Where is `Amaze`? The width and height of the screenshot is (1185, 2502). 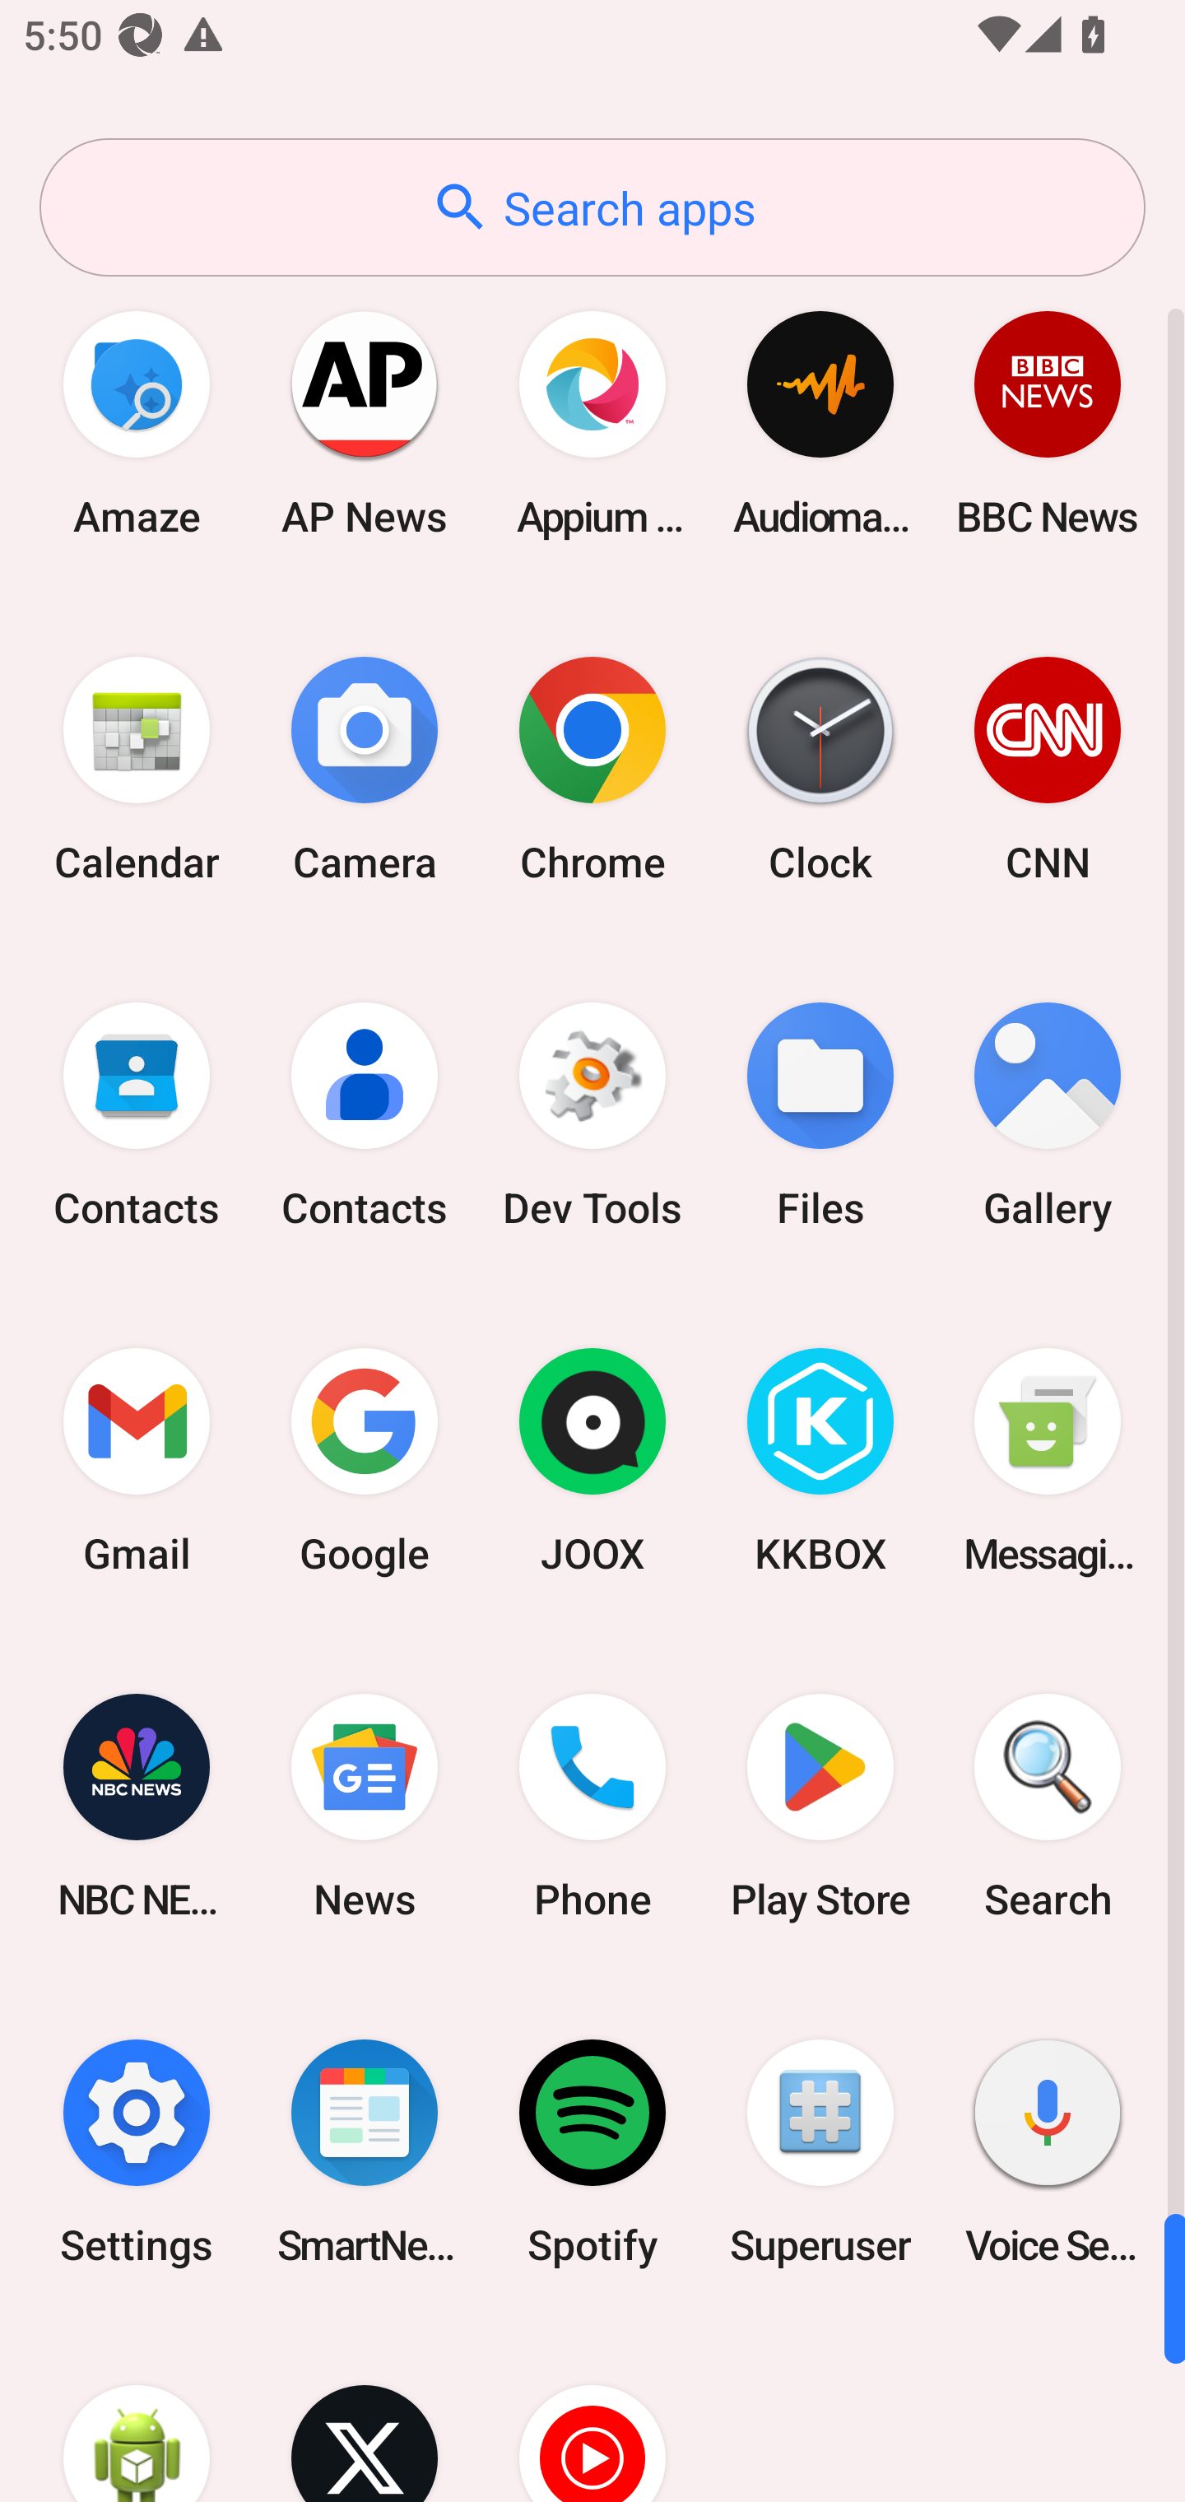
Amaze is located at coordinates (137, 423).